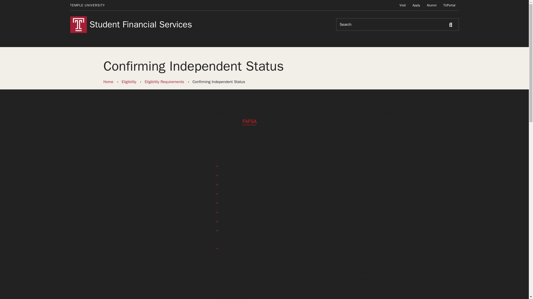 The height and width of the screenshot is (299, 533). What do you see at coordinates (87, 5) in the screenshot?
I see `TEMPLE UNIVERSITY` at bounding box center [87, 5].